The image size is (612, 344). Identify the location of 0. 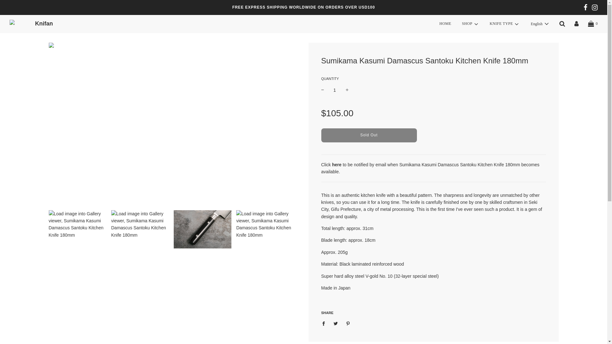
(593, 24).